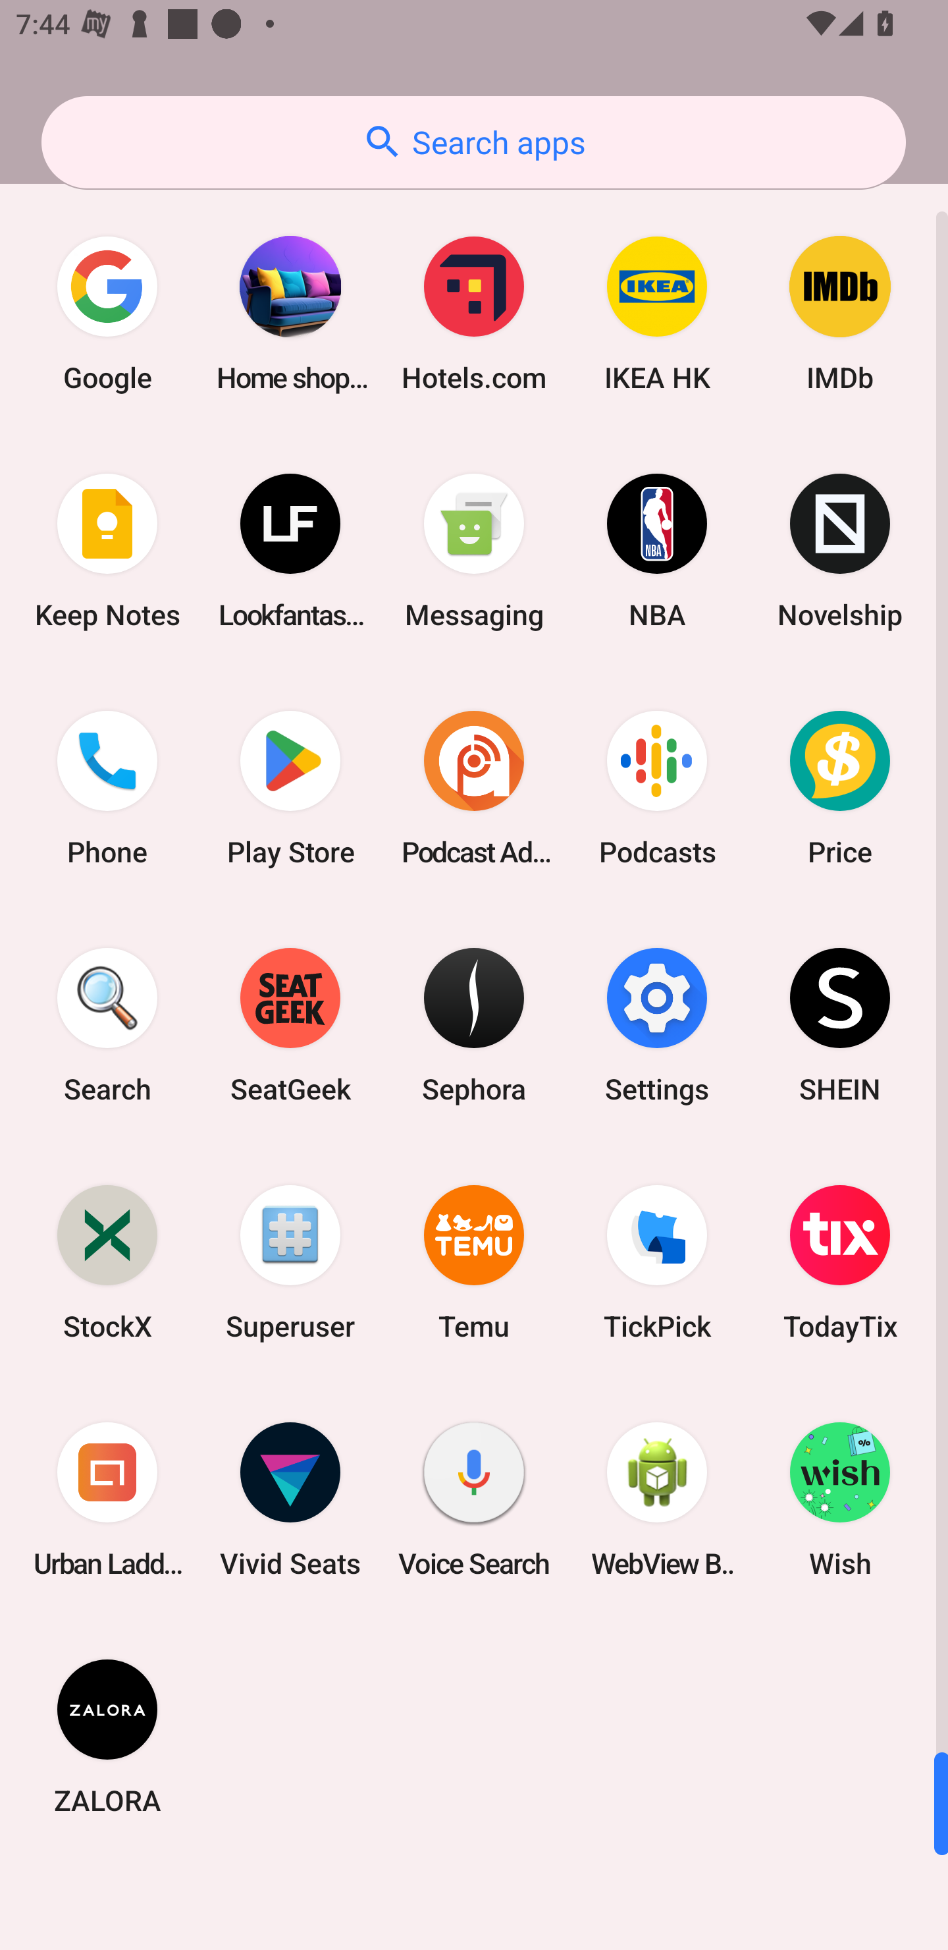  Describe the element at coordinates (474, 1499) in the screenshot. I see `Voice Search` at that location.